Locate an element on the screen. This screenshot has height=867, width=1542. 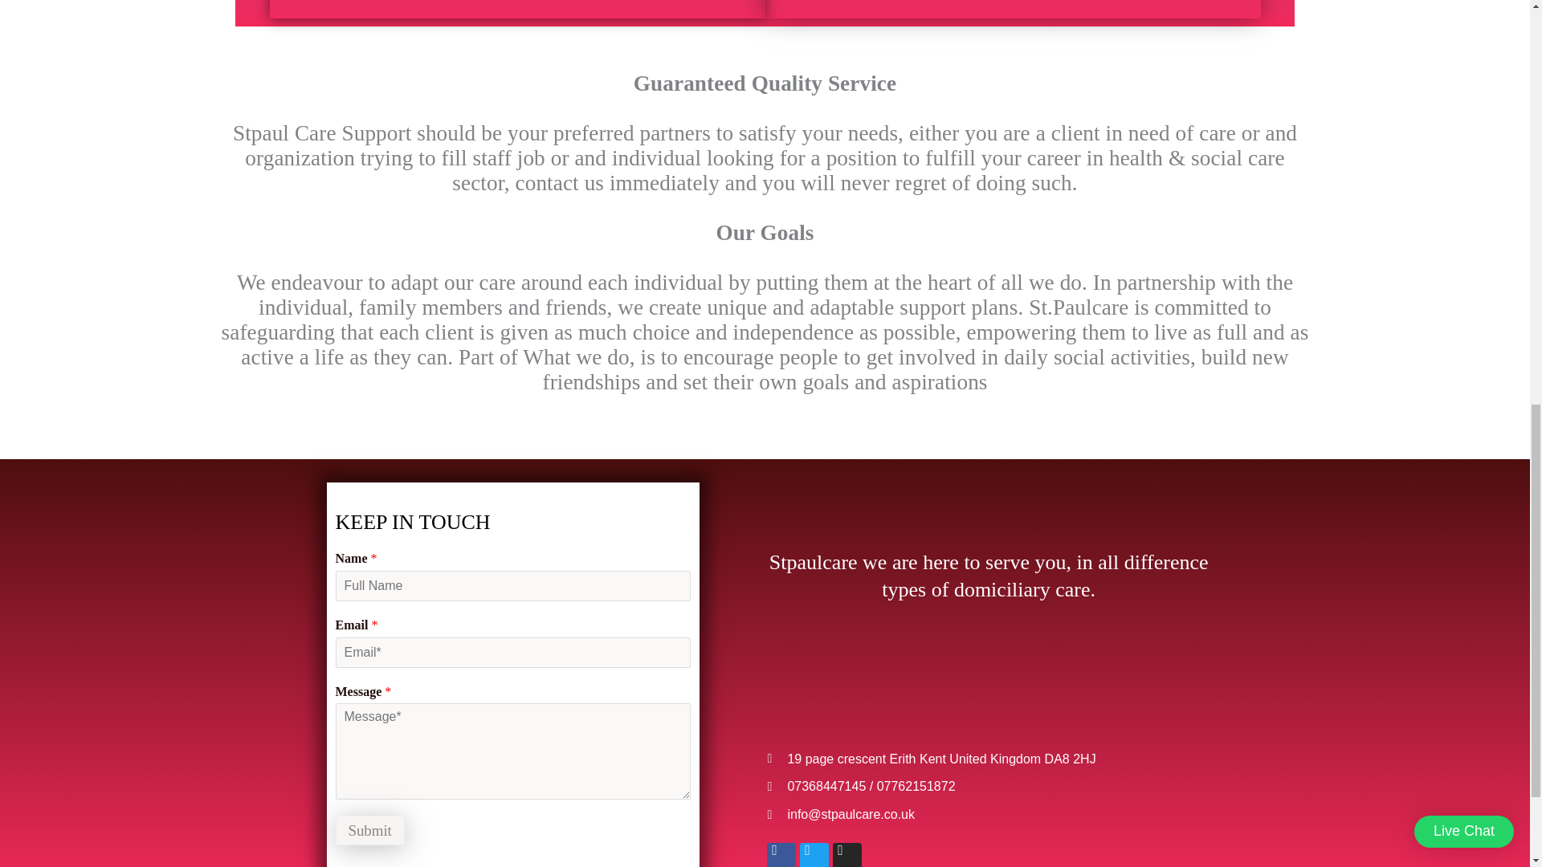
19 page crescent Erith Kent United Kingdom DA8 2HJ is located at coordinates (988, 759).